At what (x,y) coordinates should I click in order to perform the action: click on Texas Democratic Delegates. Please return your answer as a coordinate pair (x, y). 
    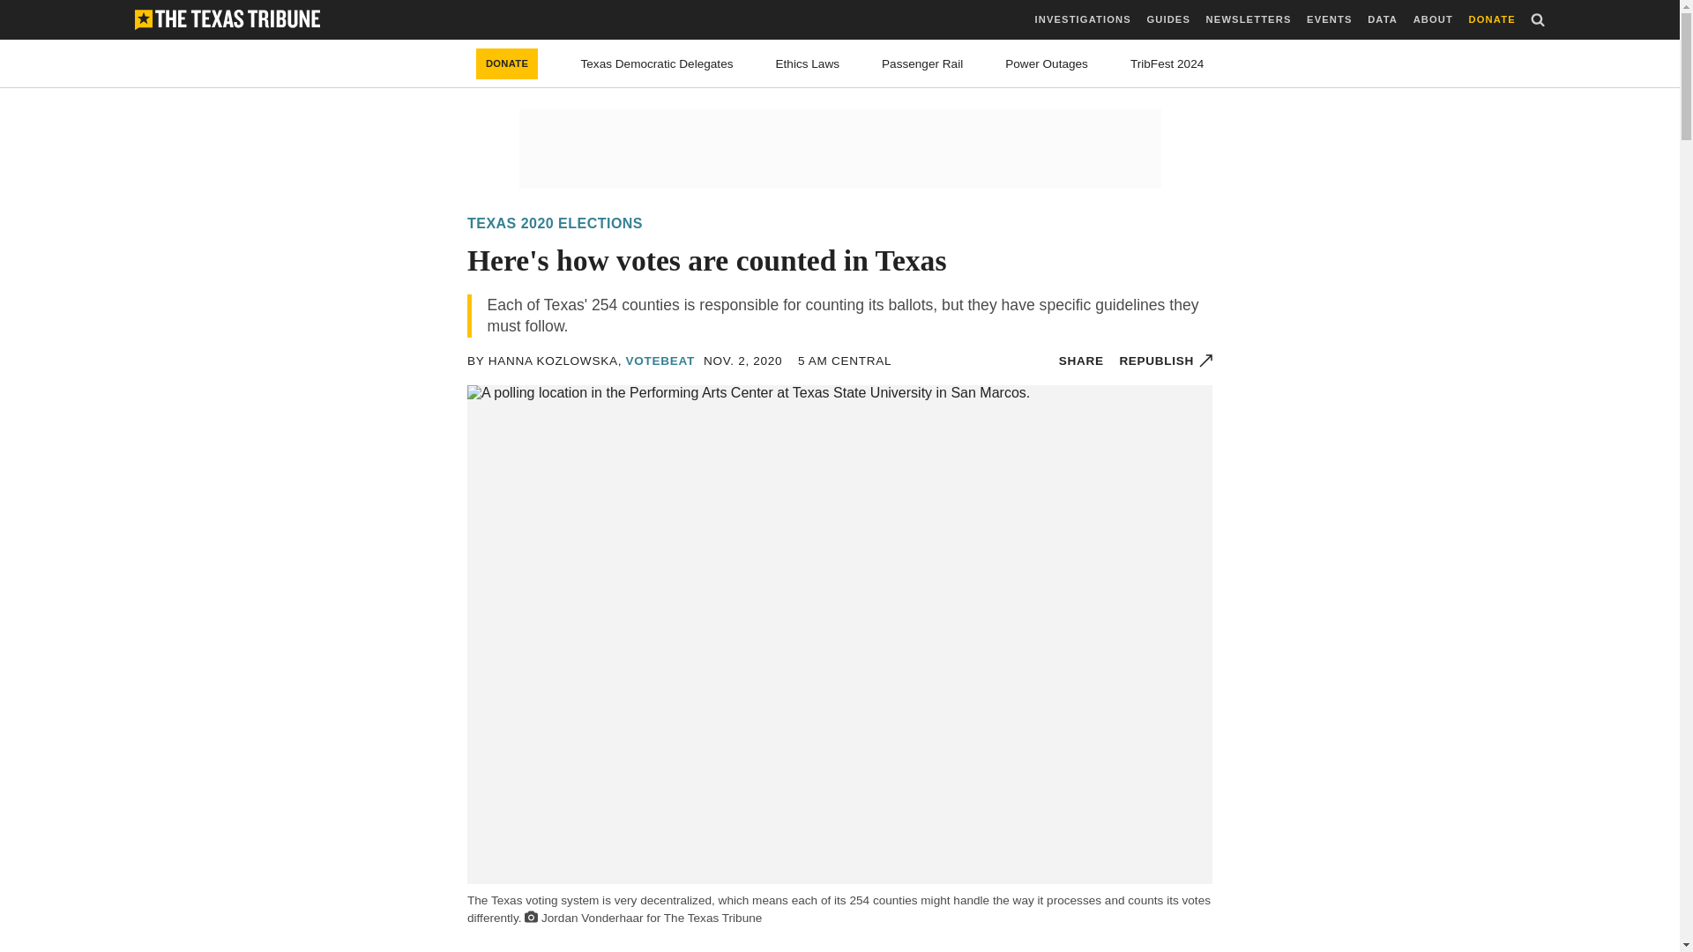
    Looking at the image, I should click on (656, 63).